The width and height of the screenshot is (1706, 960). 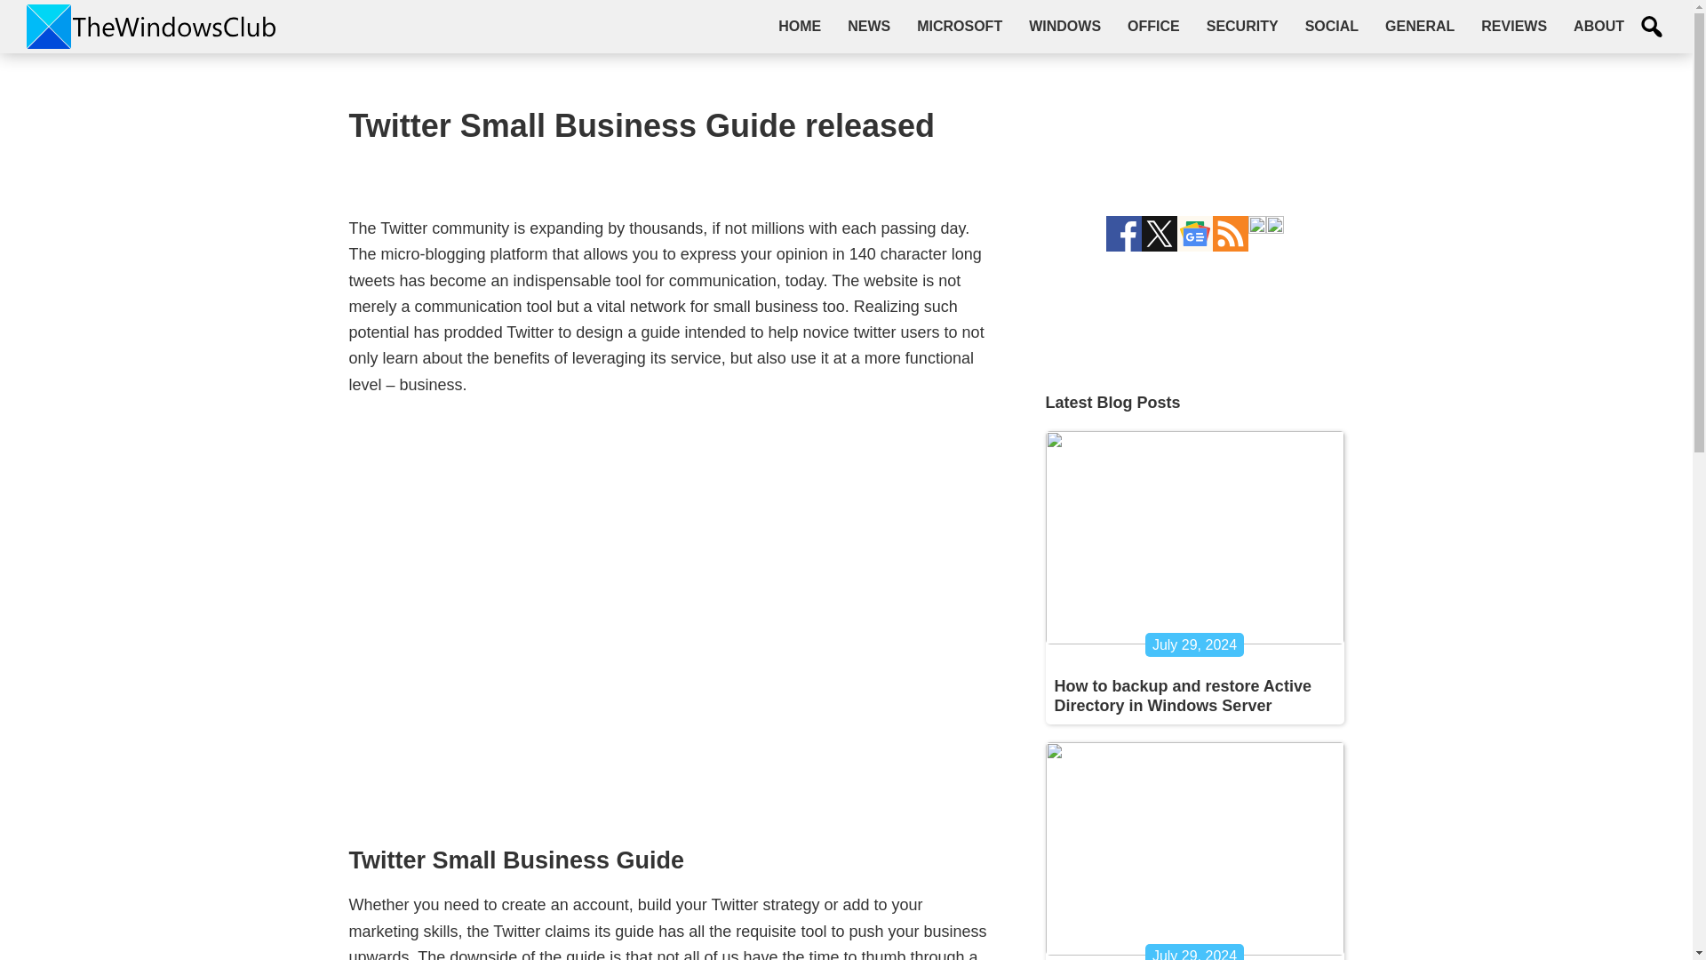 What do you see at coordinates (1599, 26) in the screenshot?
I see `ABOUT` at bounding box center [1599, 26].